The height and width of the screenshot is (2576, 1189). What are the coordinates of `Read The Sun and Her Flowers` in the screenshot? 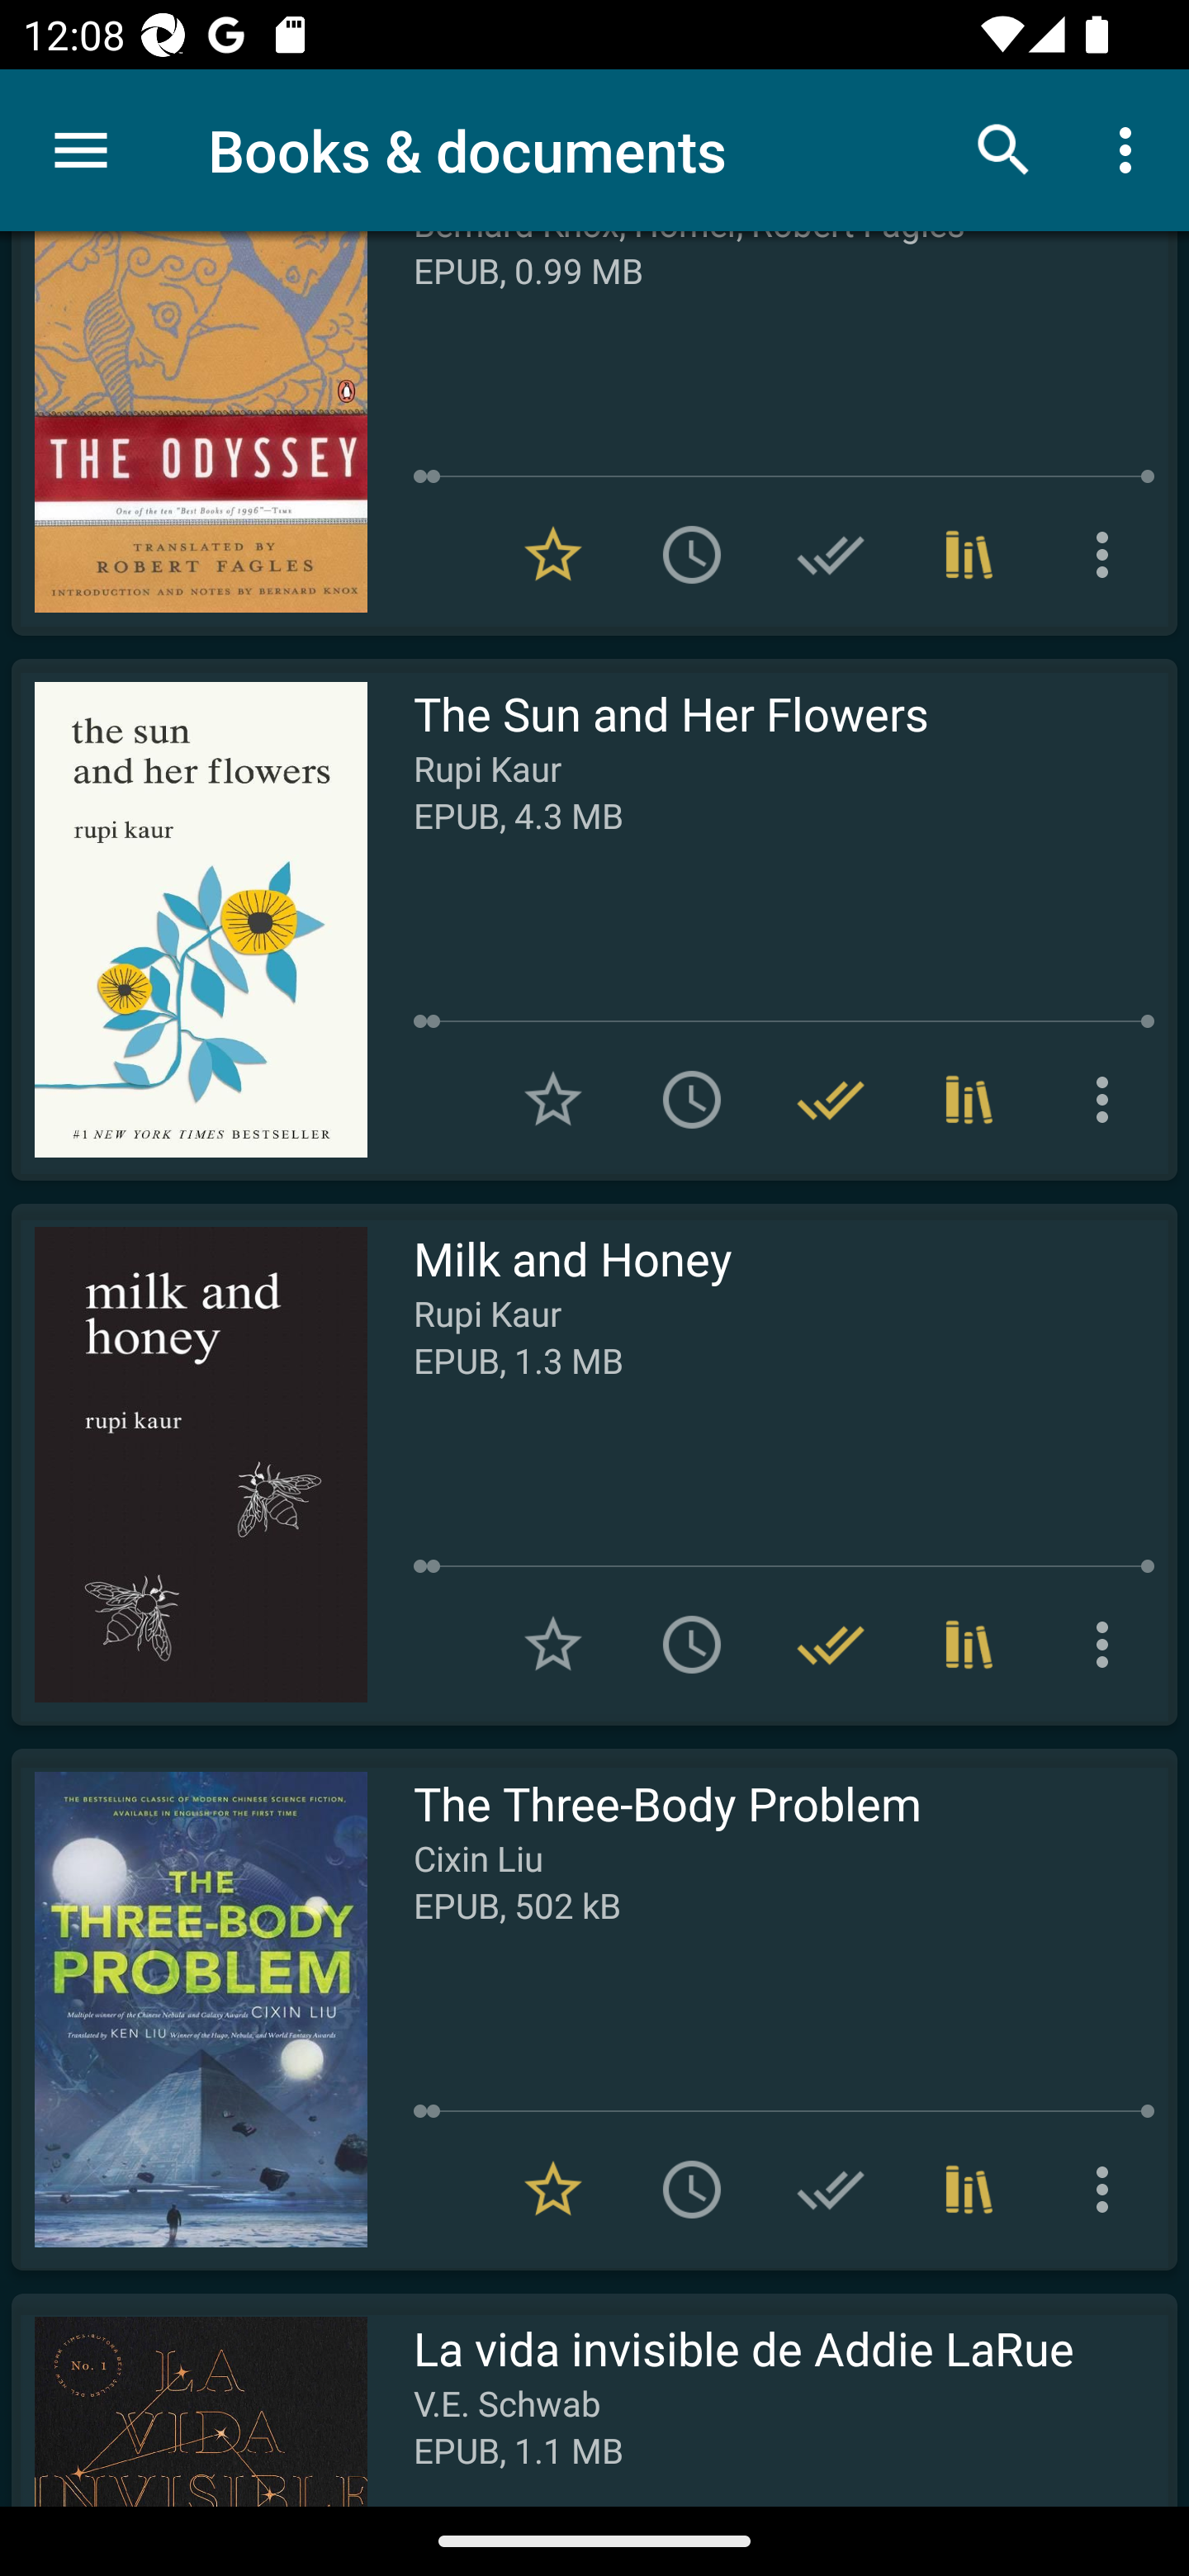 It's located at (189, 919).